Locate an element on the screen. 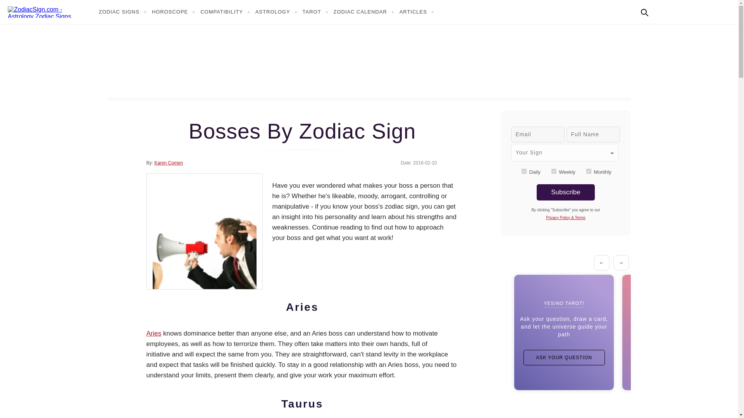 The width and height of the screenshot is (744, 418). weekly is located at coordinates (554, 171).